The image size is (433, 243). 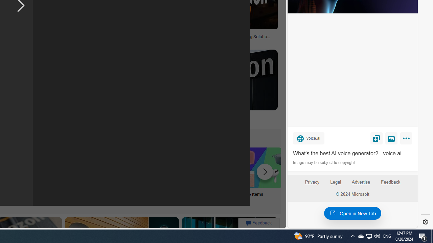 What do you see at coordinates (352, 153) in the screenshot?
I see `What's the best AI voice generator? - voice.ai` at bounding box center [352, 153].